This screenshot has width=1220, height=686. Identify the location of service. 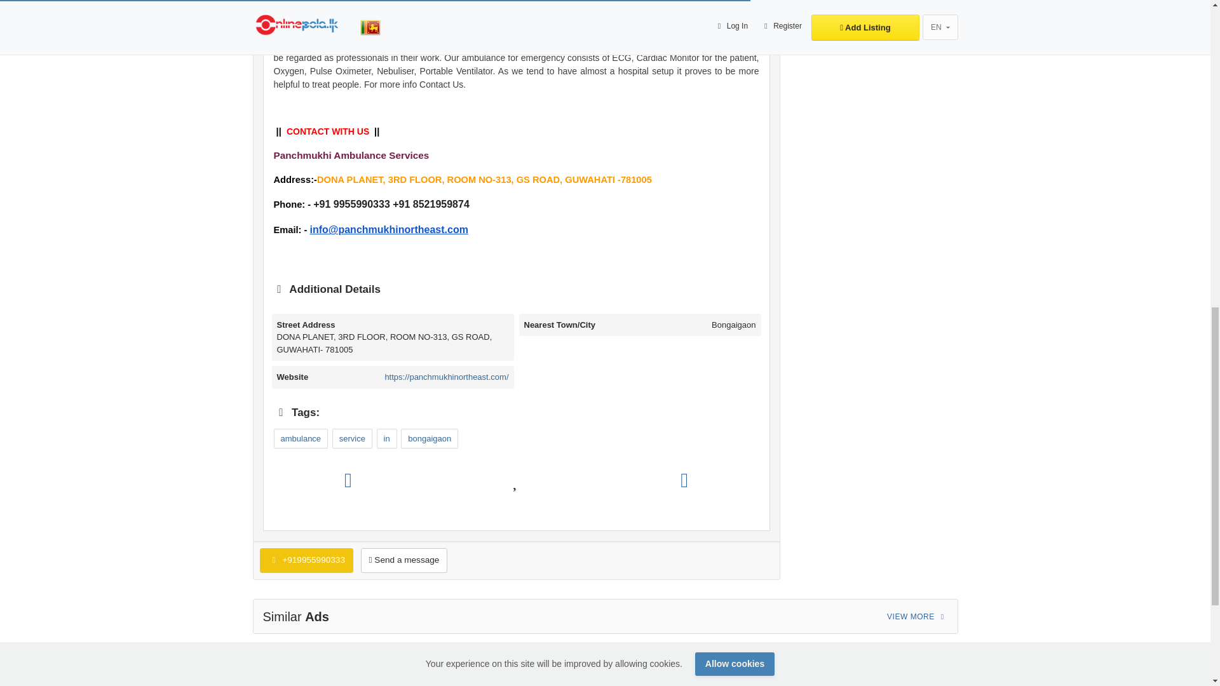
(352, 439).